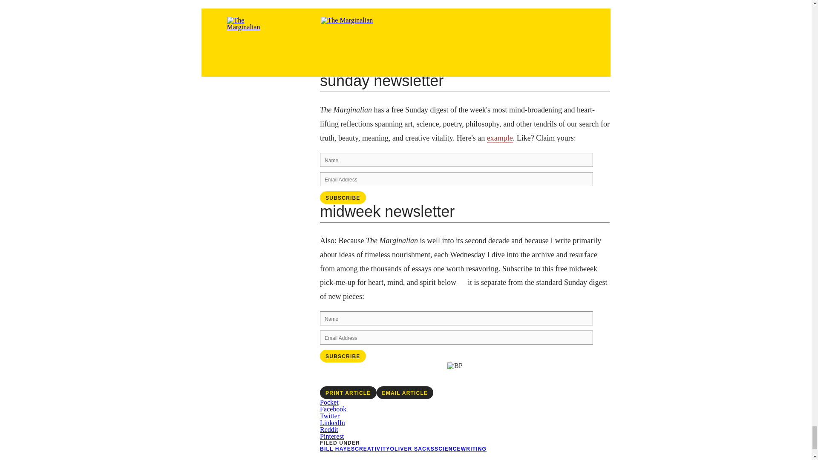 The height and width of the screenshot is (460, 818). What do you see at coordinates (343, 198) in the screenshot?
I see `Subscribe` at bounding box center [343, 198].